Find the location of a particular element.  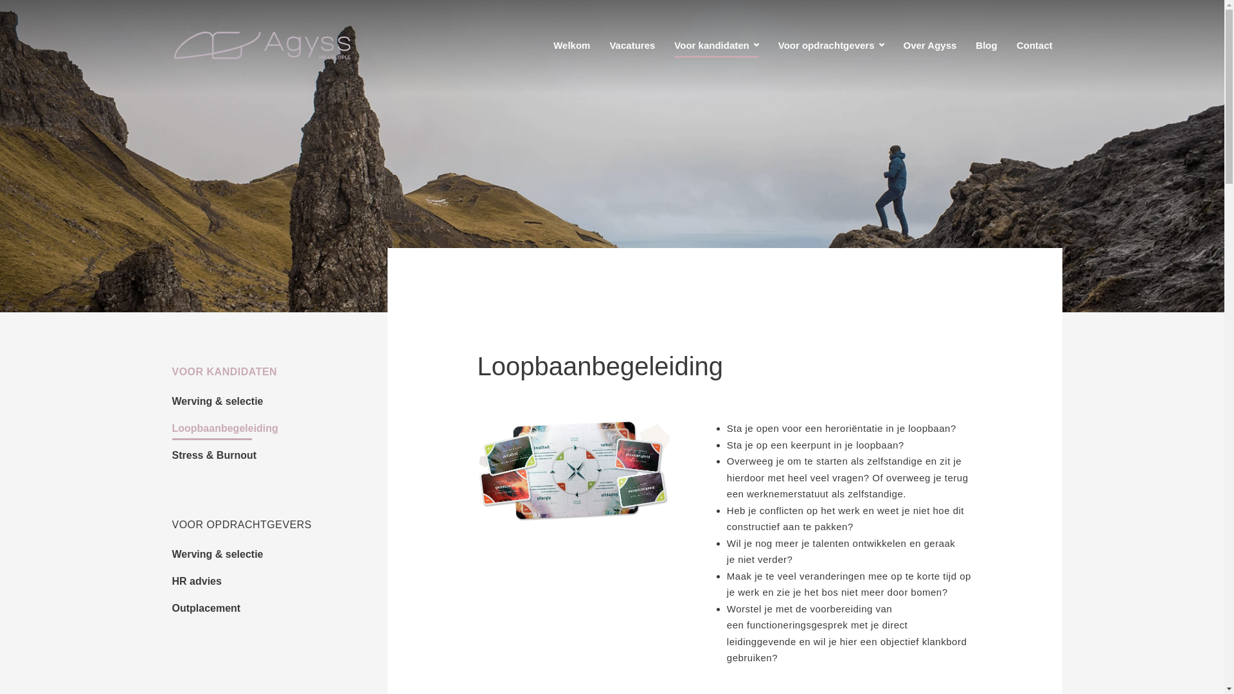

Werving & selectie is located at coordinates (218, 556).